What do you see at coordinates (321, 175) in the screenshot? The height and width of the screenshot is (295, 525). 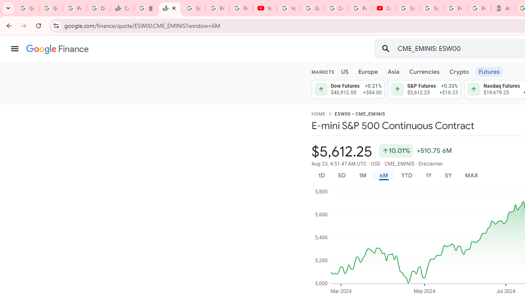 I see `1D` at bounding box center [321, 175].